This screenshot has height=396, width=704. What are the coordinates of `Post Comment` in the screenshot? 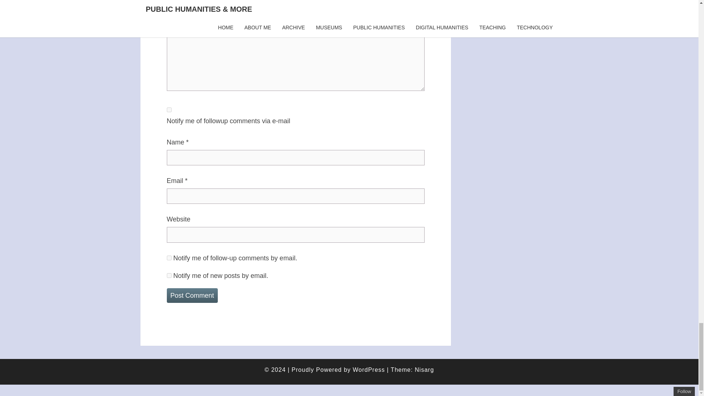 It's located at (192, 296).